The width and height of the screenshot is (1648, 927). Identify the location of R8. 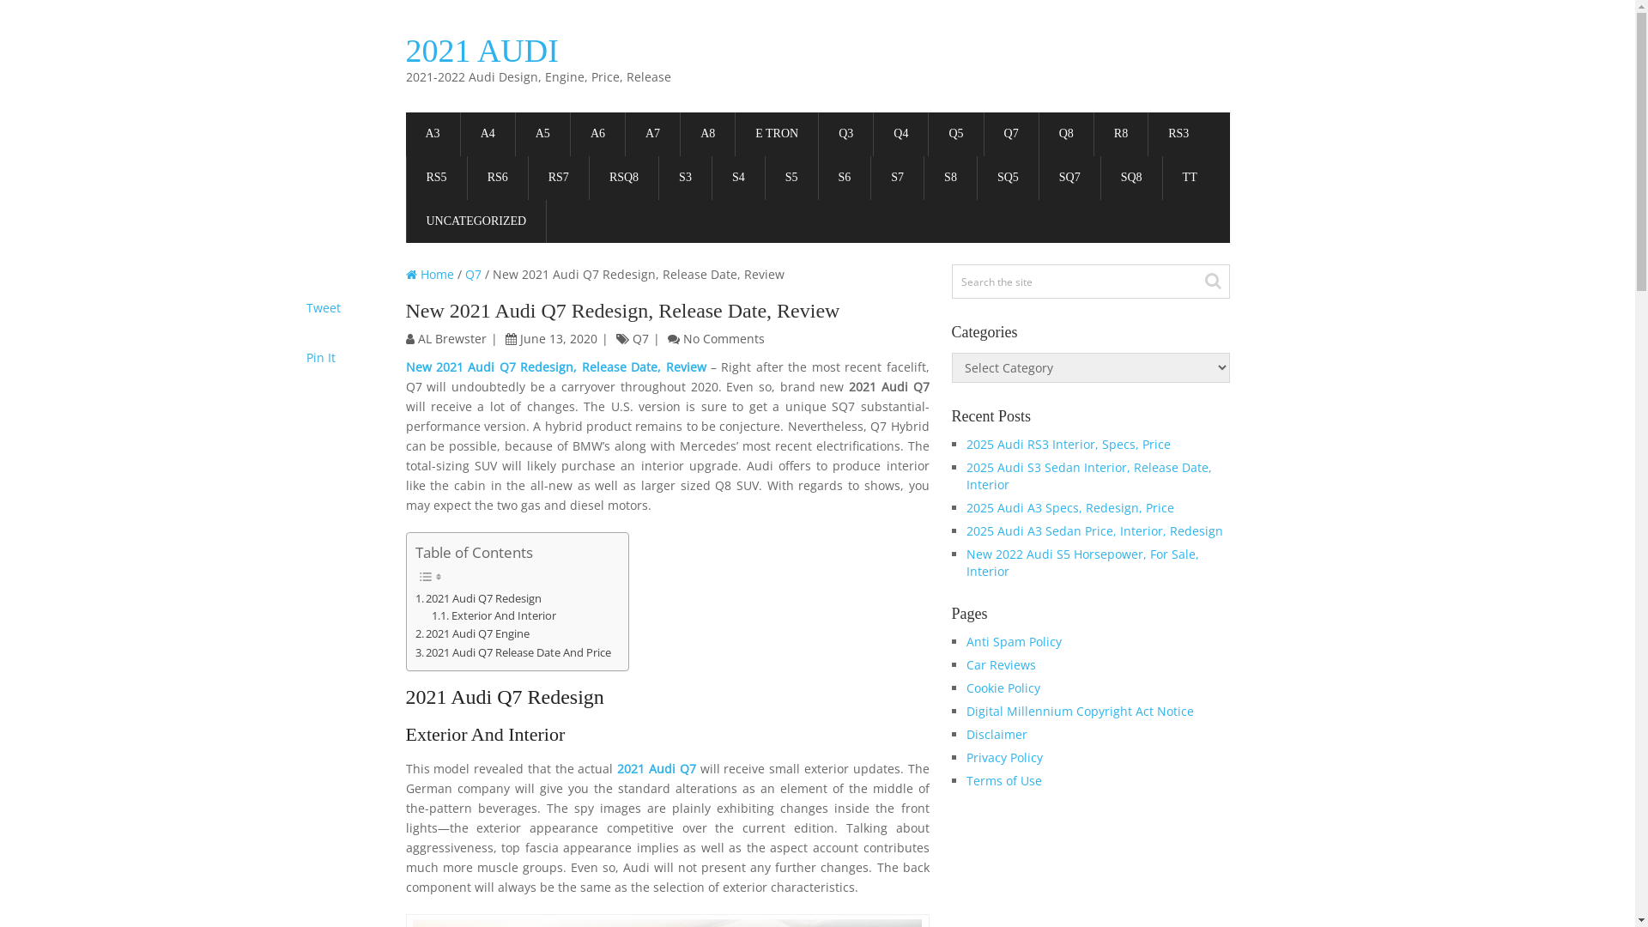
(1121, 134).